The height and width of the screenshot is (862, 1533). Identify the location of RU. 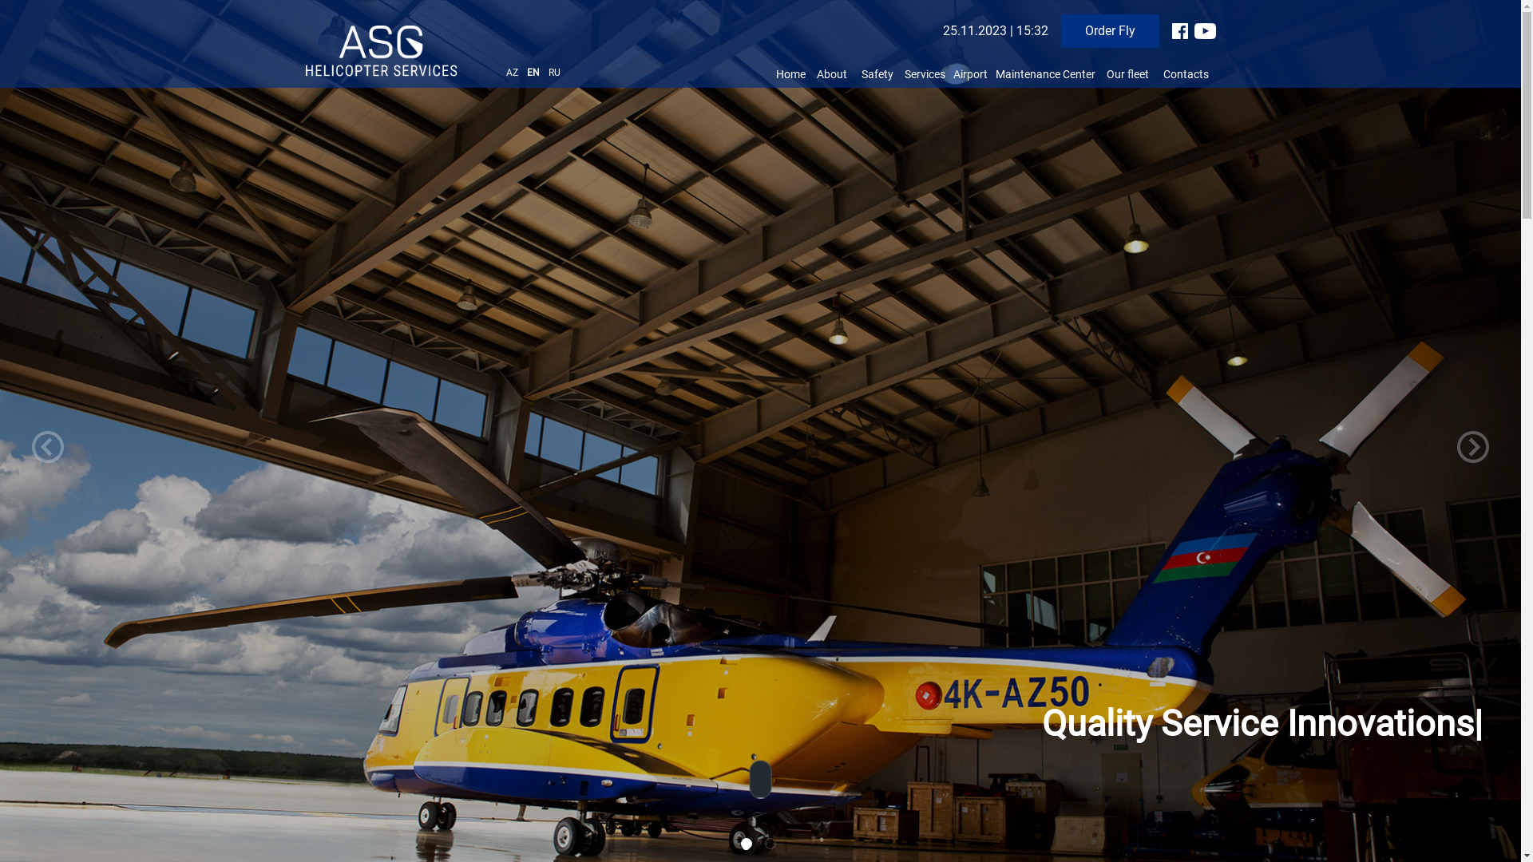
(554, 73).